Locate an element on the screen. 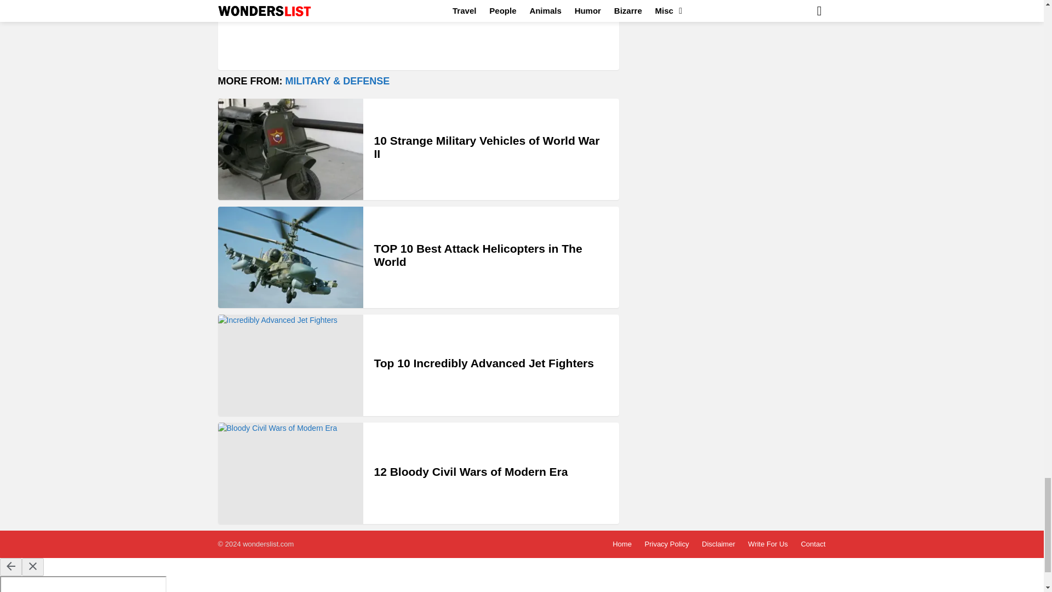  10 Strange Military Vehicles of World War II is located at coordinates (290, 149).